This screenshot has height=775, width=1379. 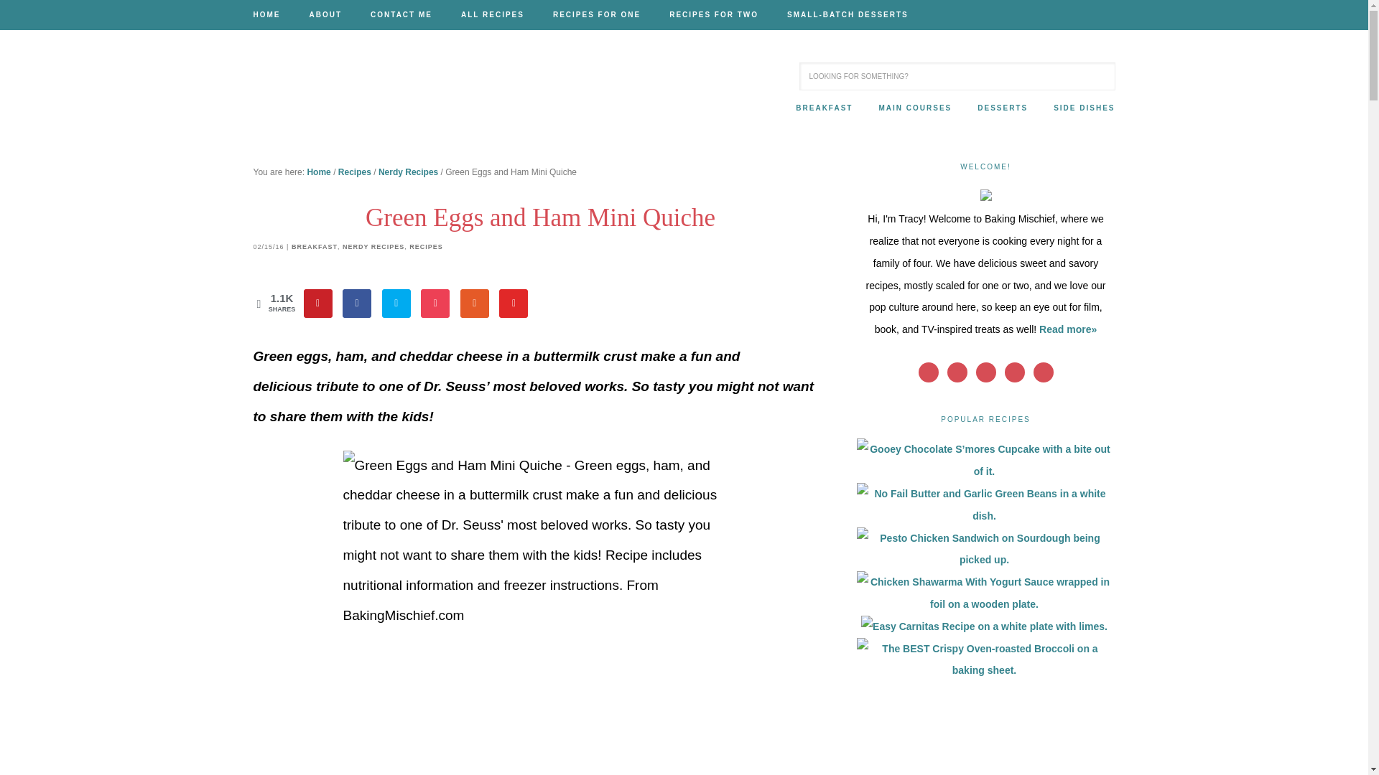 What do you see at coordinates (401, 15) in the screenshot?
I see `CONTACT ME` at bounding box center [401, 15].